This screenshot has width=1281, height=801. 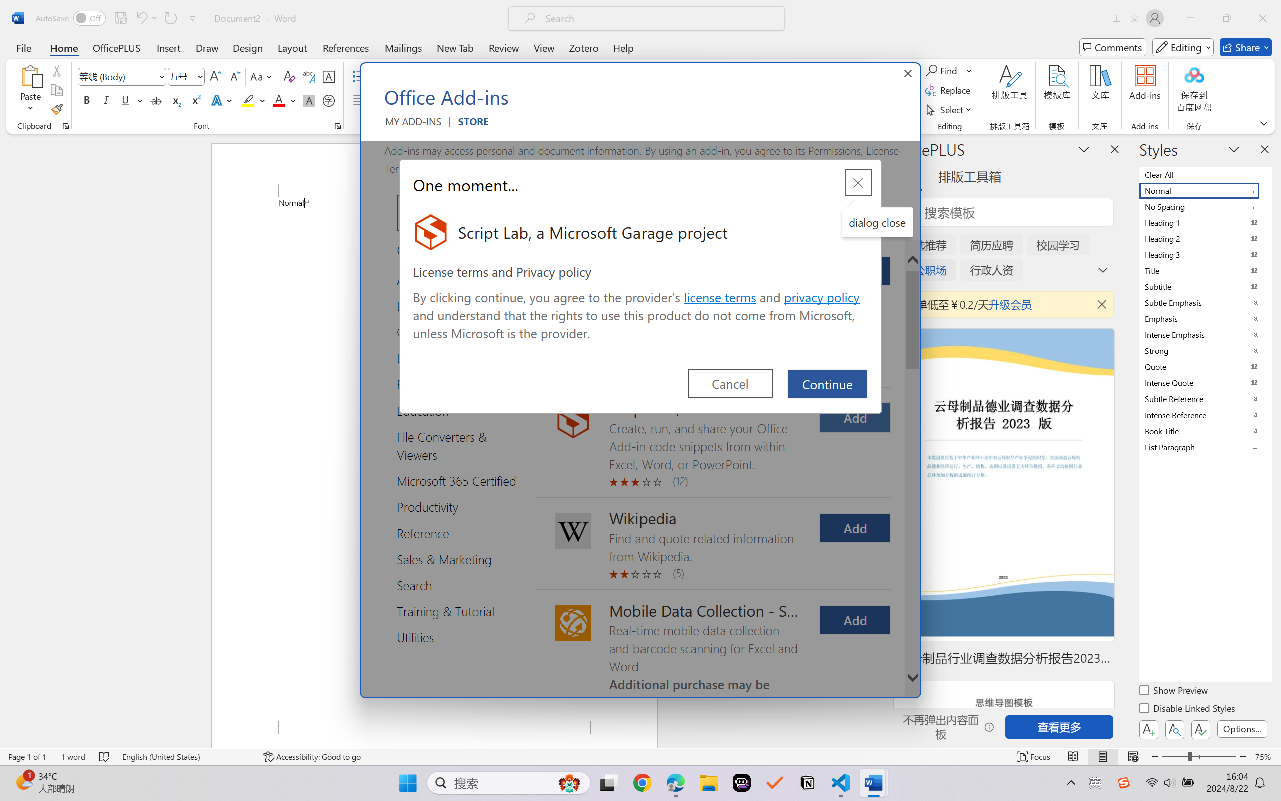 I want to click on Task Pane Options, so click(x=1084, y=149).